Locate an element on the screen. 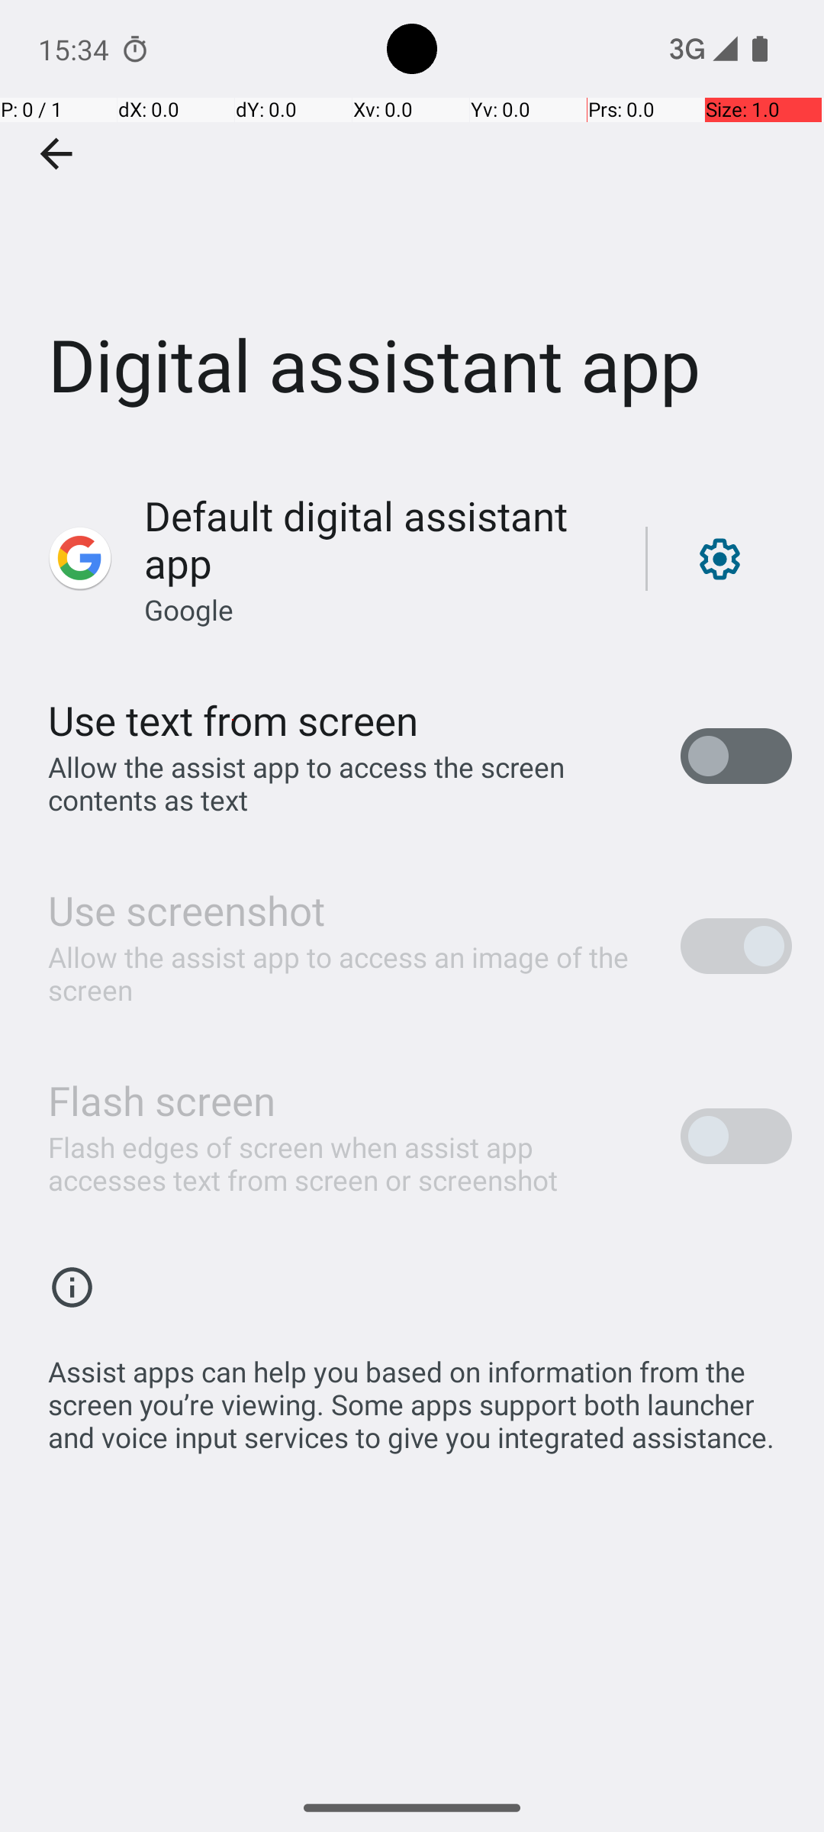 The image size is (824, 1832). Use screenshot is located at coordinates (186, 910).